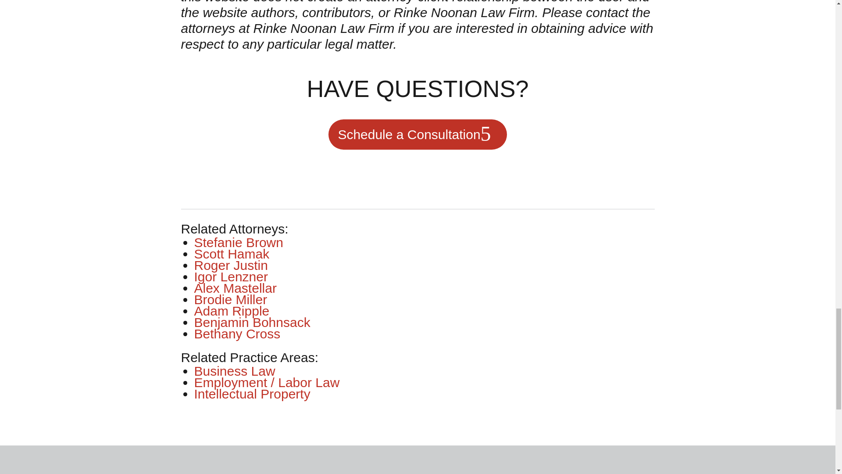 This screenshot has width=842, height=474. I want to click on Business Law, so click(234, 371).